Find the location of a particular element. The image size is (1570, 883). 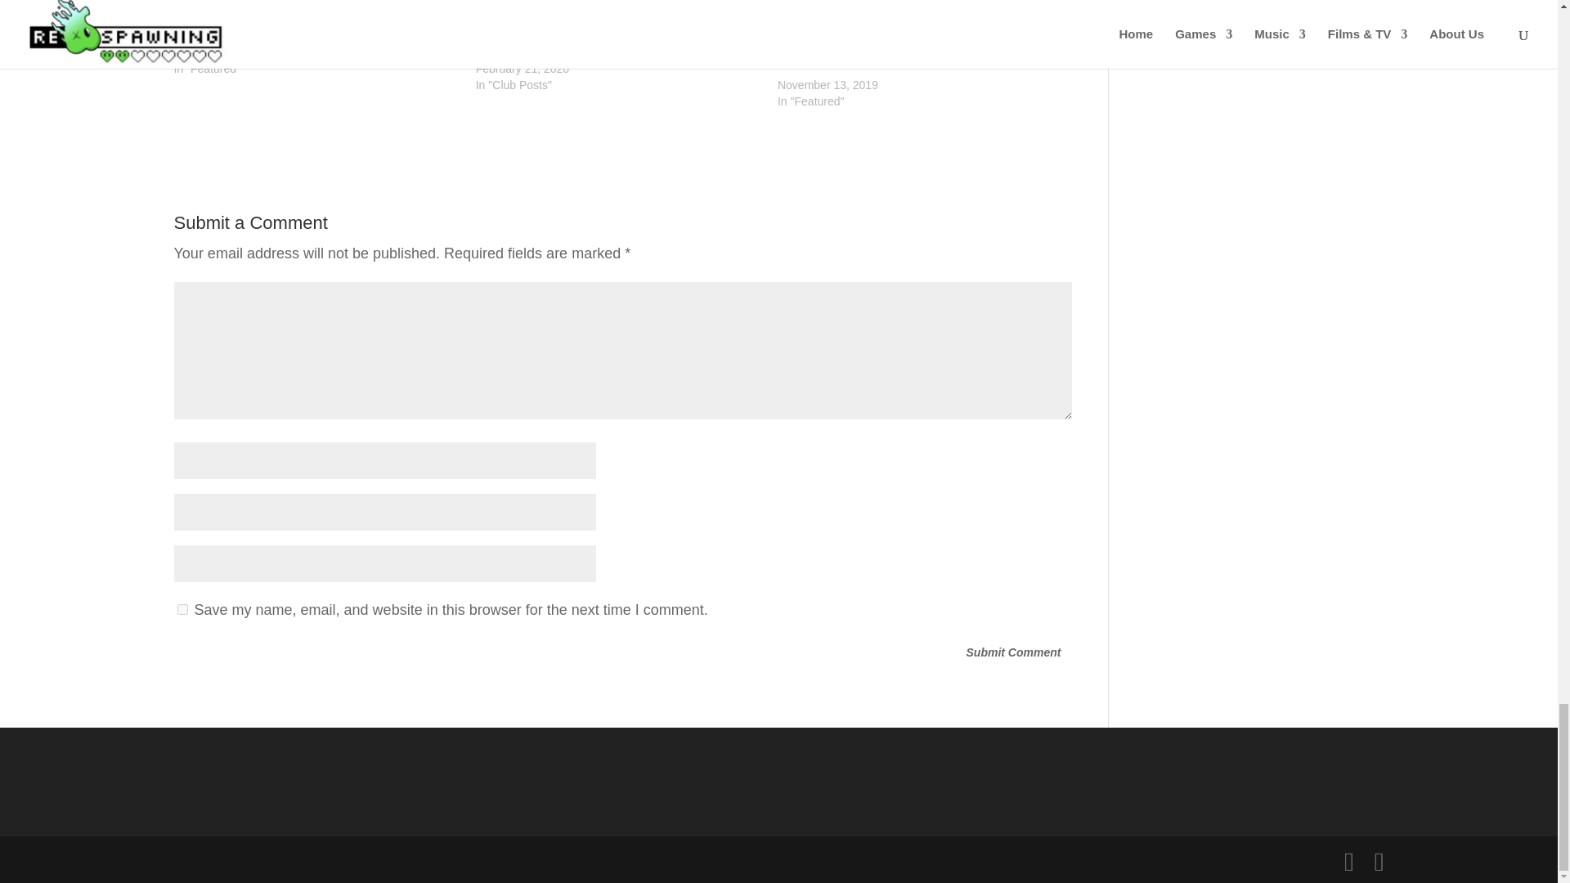

Unpopular Opinion: Video Game Movies Are a Good Thing! is located at coordinates (608, 35).